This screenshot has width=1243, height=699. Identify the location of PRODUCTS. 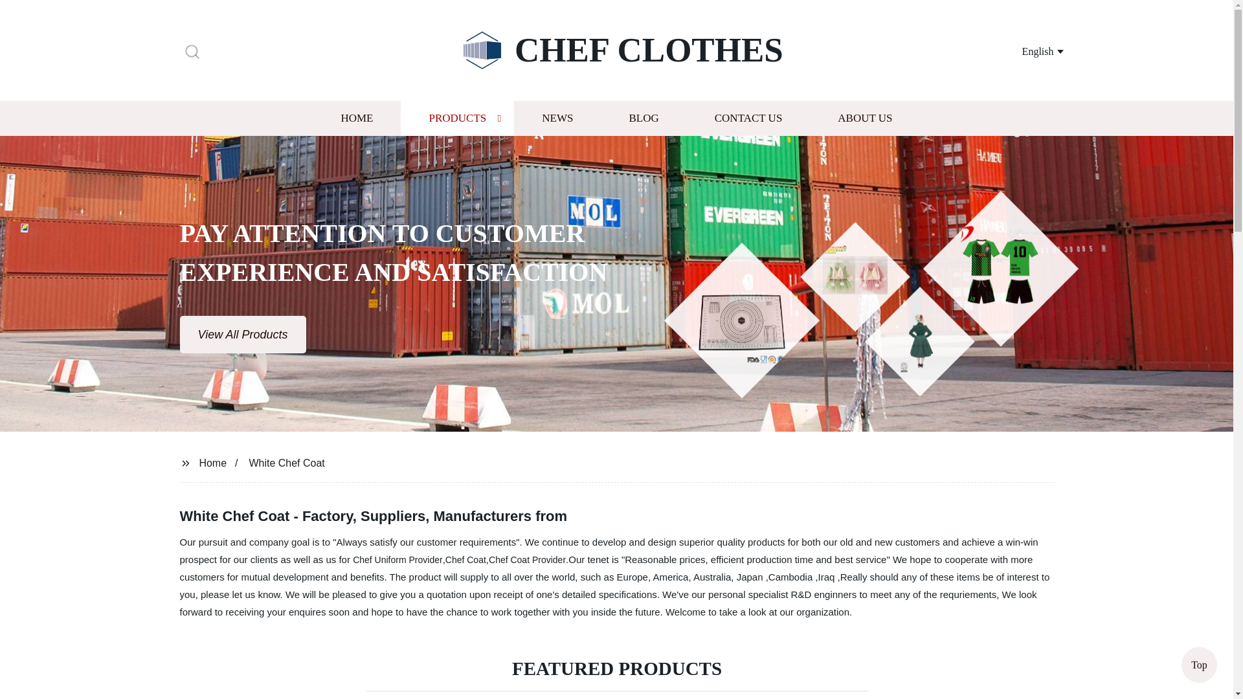
(457, 118).